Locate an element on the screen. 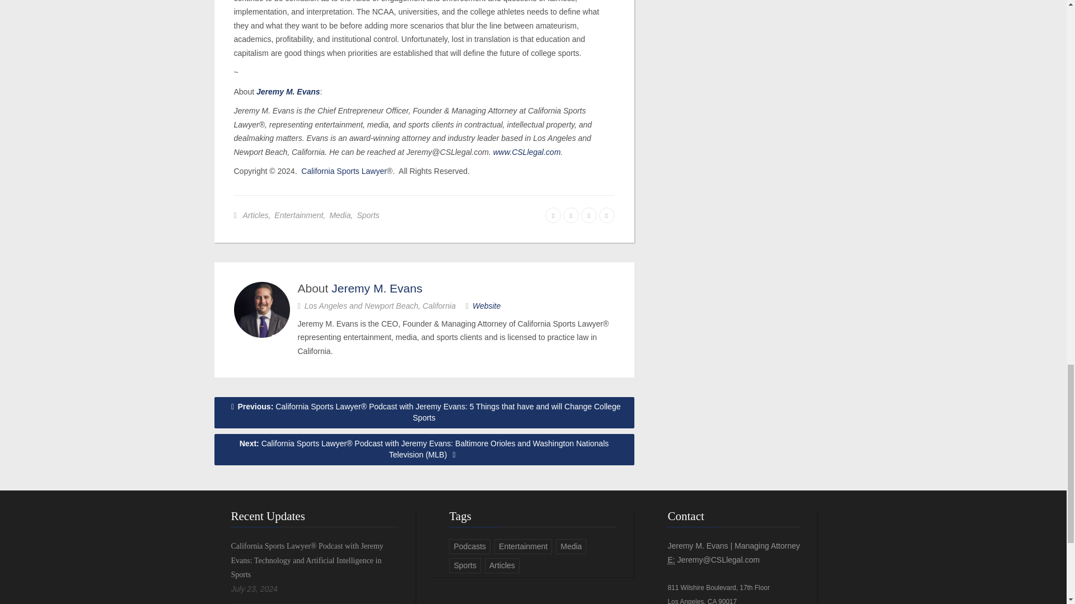 The image size is (1075, 604). Website is located at coordinates (487, 305).